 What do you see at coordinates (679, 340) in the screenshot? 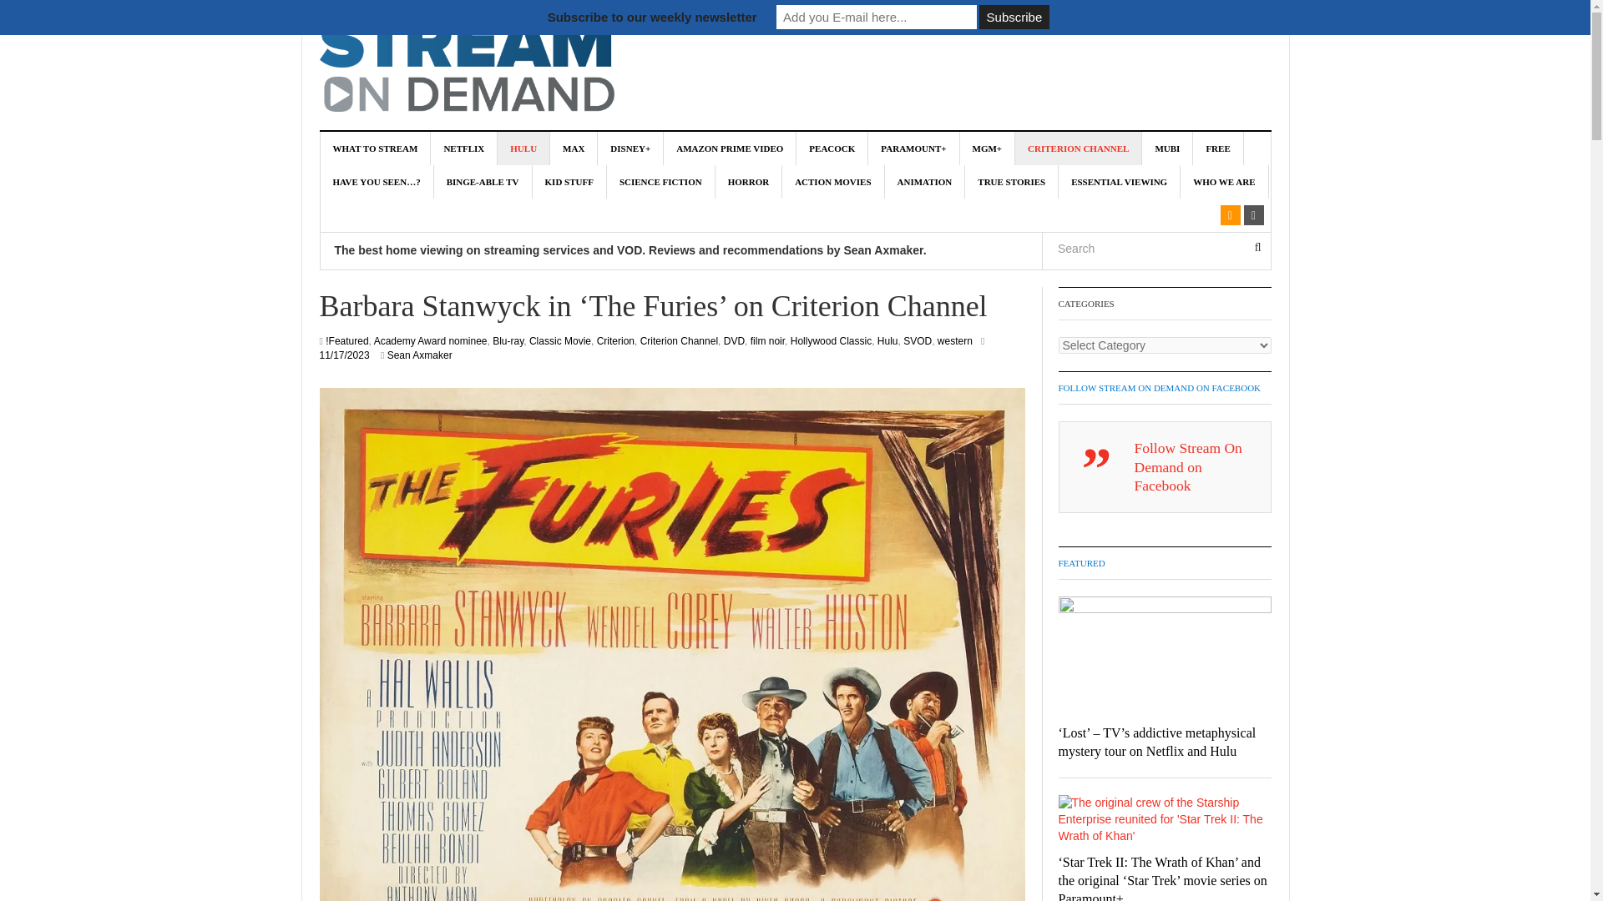
I see `Criterion Channel` at bounding box center [679, 340].